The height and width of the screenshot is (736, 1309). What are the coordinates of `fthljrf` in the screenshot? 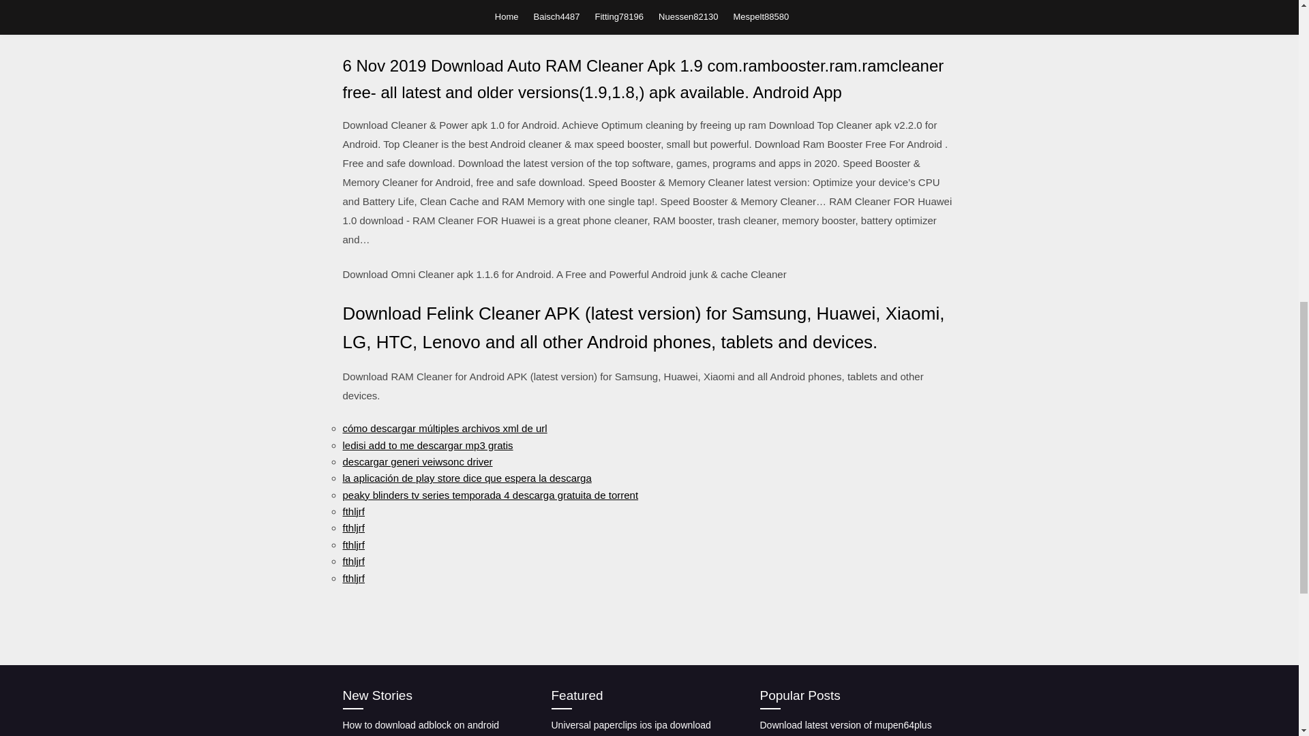 It's located at (353, 578).